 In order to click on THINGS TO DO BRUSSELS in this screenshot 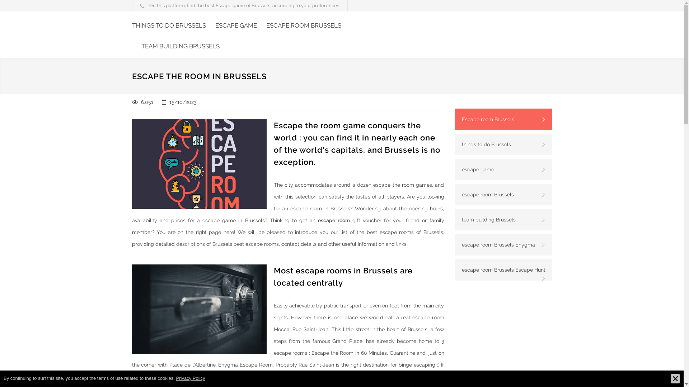, I will do `click(169, 27)`.